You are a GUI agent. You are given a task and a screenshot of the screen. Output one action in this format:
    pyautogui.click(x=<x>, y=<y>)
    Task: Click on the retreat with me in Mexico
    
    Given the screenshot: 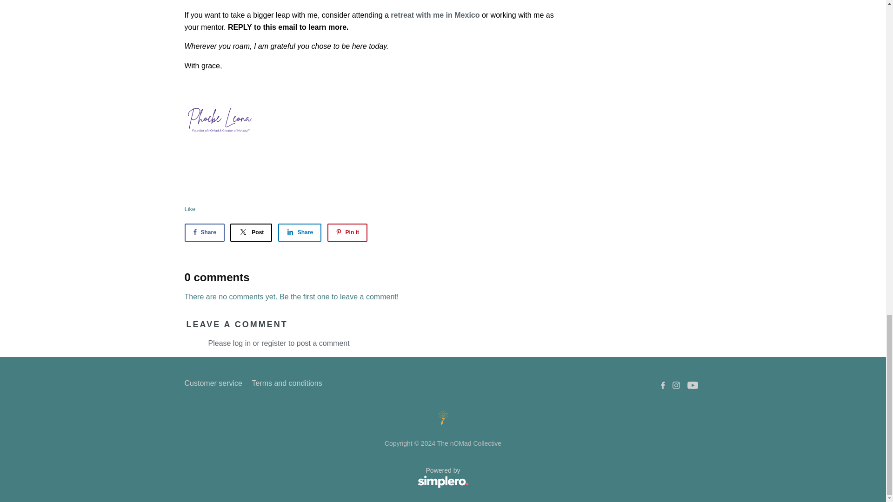 What is the action you would take?
    pyautogui.click(x=435, y=15)
    